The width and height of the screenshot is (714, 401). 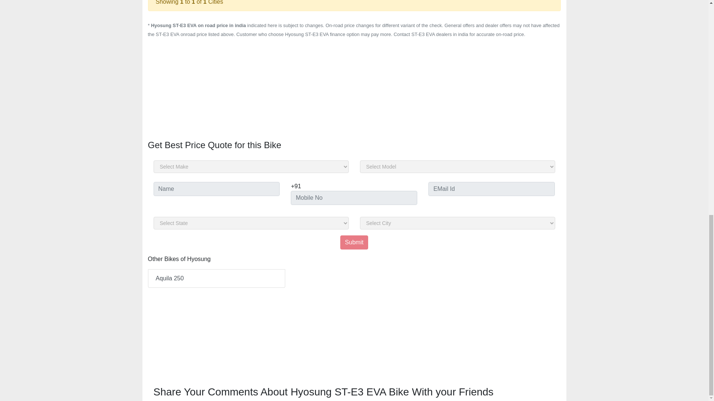 I want to click on Advertisement, so click(x=354, y=334).